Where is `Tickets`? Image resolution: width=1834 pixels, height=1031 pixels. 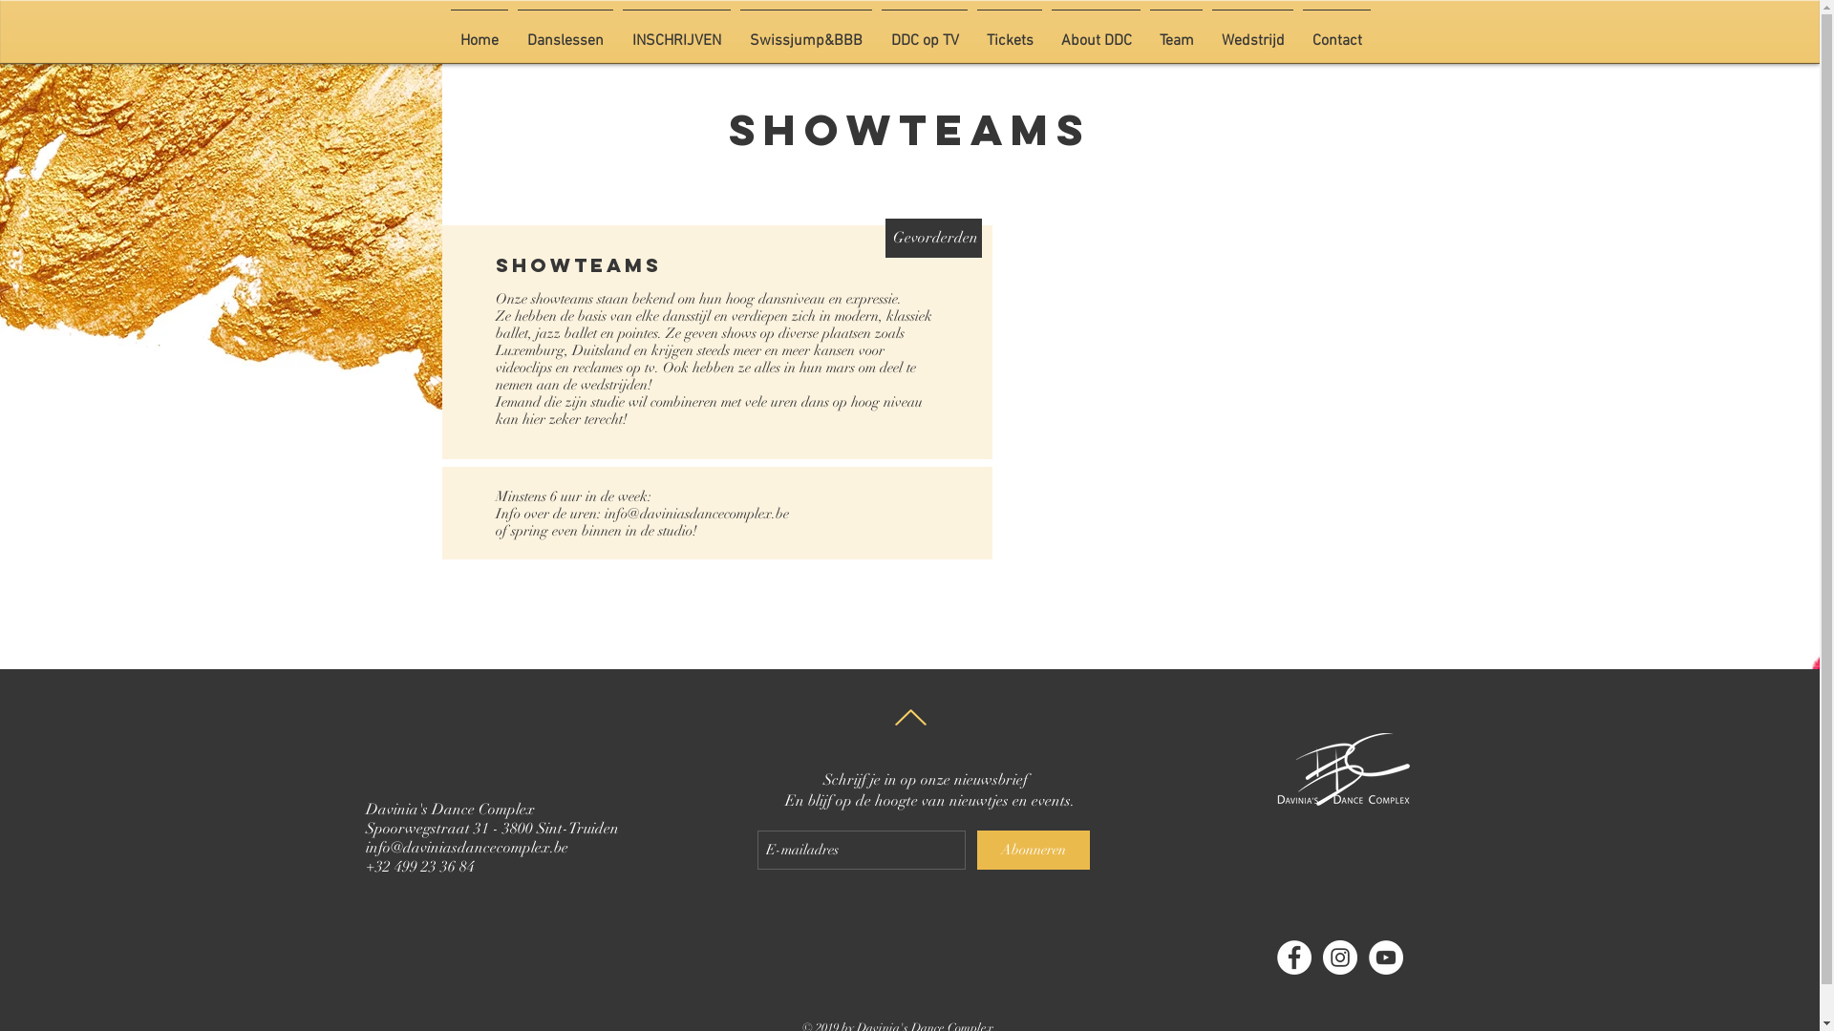 Tickets is located at coordinates (1009, 32).